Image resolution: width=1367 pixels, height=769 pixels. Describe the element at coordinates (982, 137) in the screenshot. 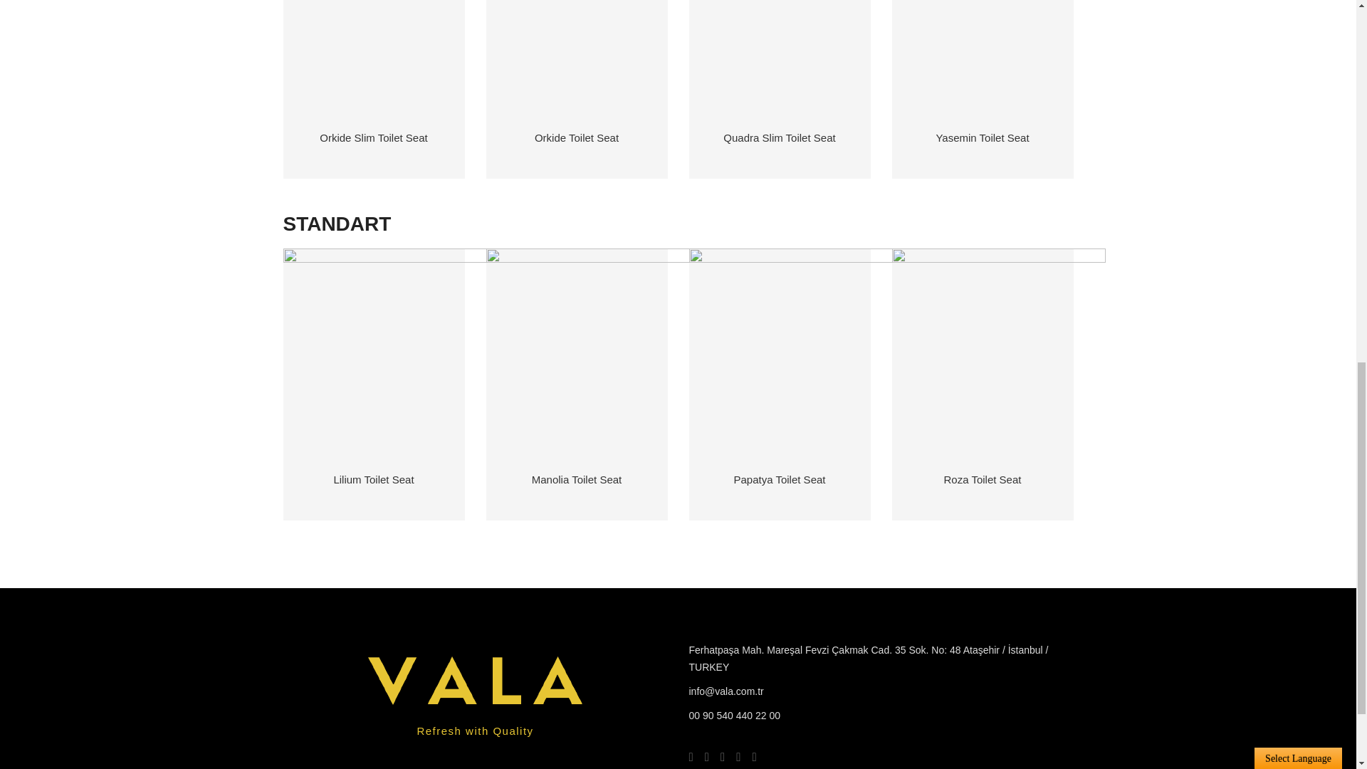

I see `Yasemin Toilet Seat` at that location.